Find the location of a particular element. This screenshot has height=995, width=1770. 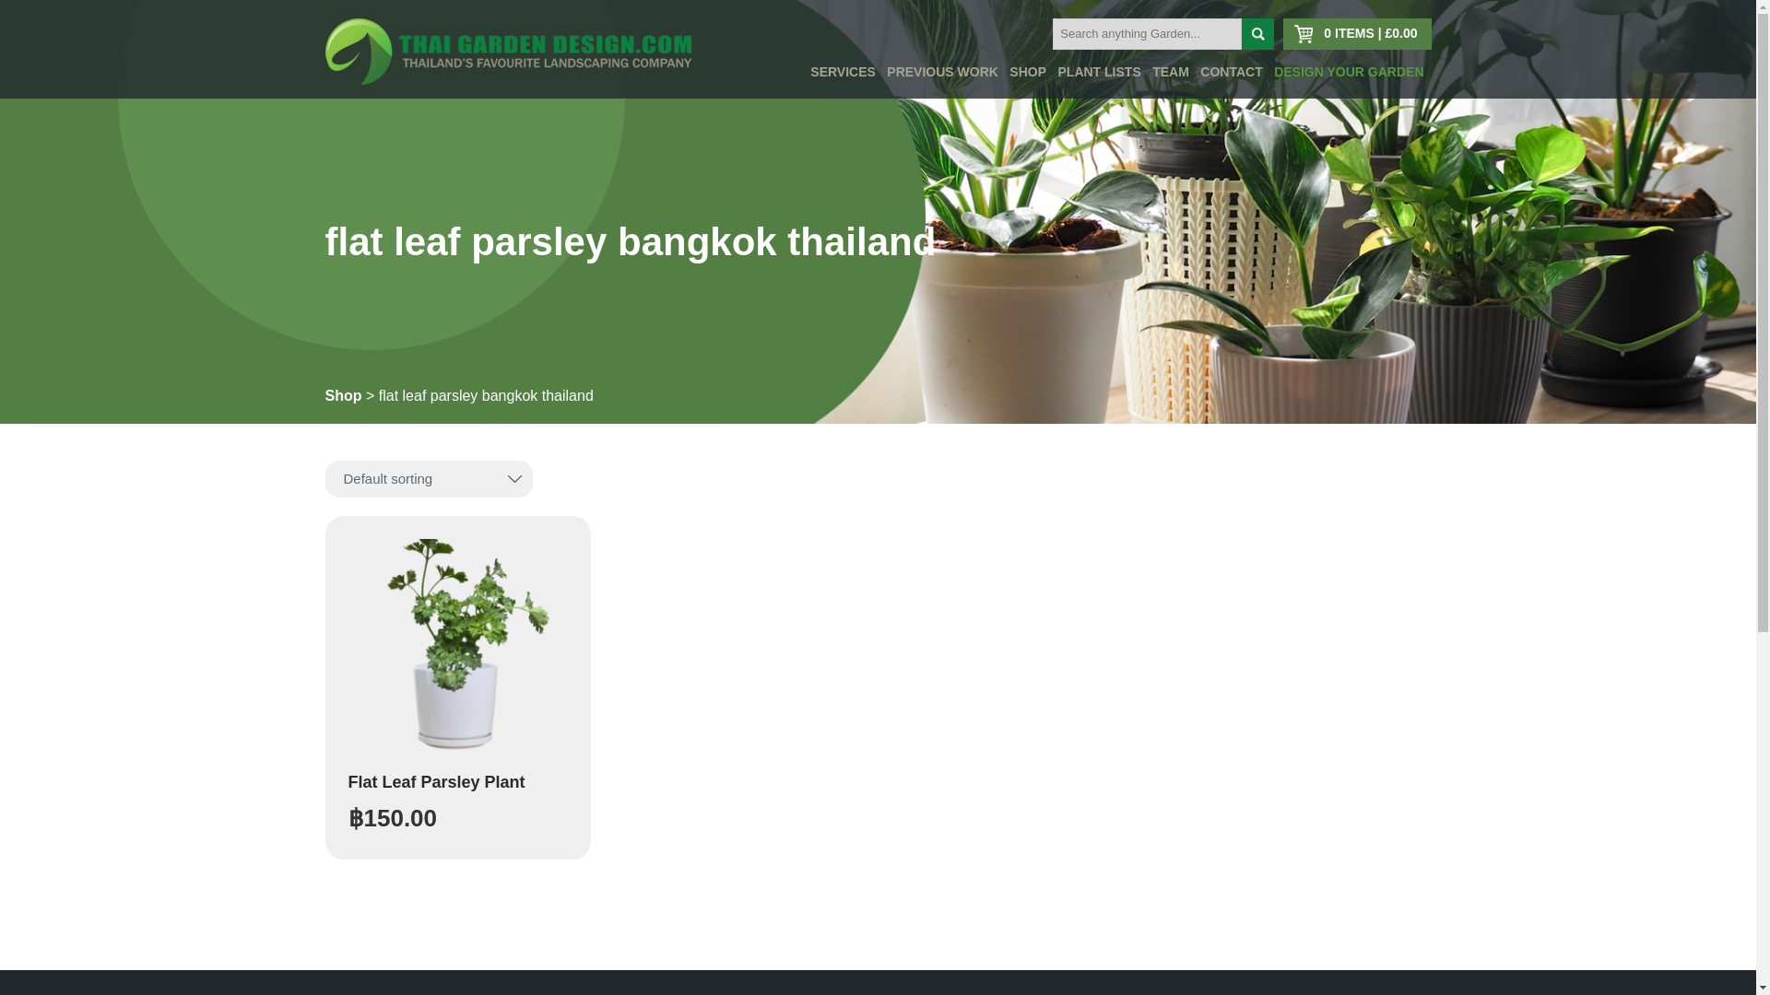

PREVIOUS WORK is located at coordinates (942, 72).